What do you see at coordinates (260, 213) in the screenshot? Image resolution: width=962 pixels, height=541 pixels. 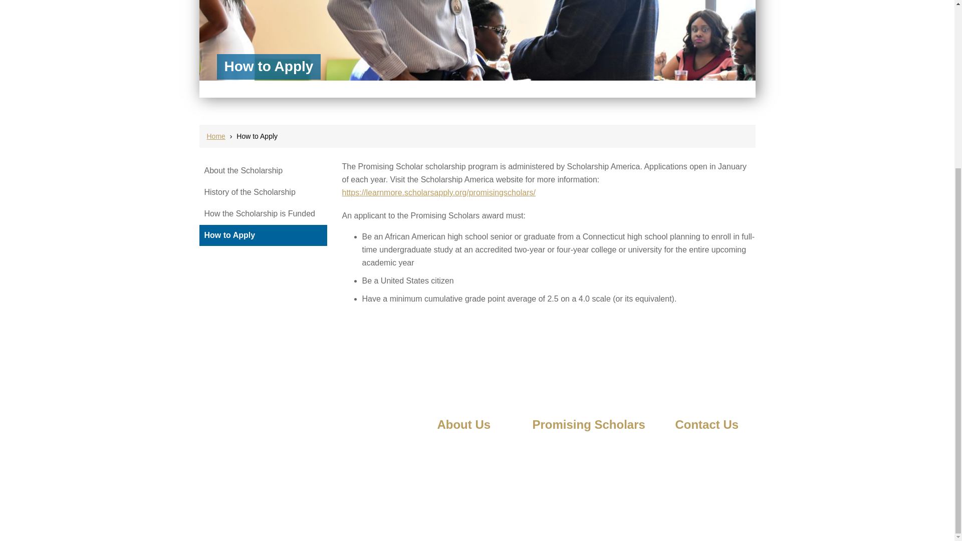 I see `How the Scholarship is Funded` at bounding box center [260, 213].